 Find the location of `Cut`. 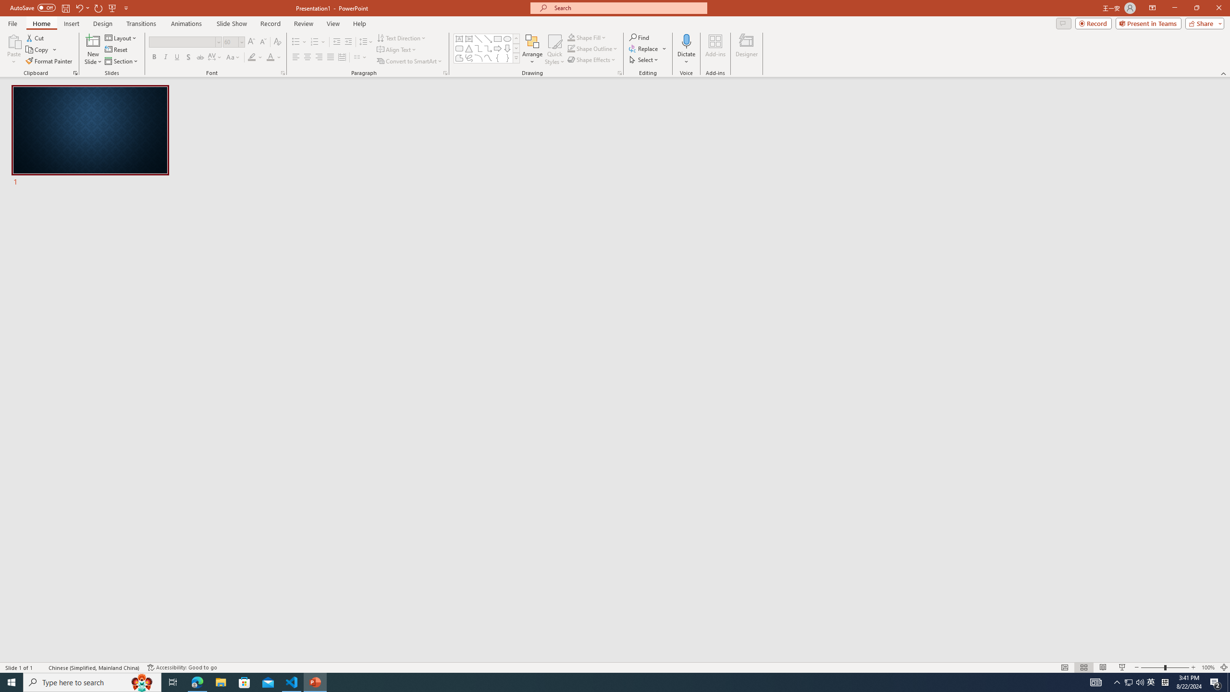

Cut is located at coordinates (36, 37).